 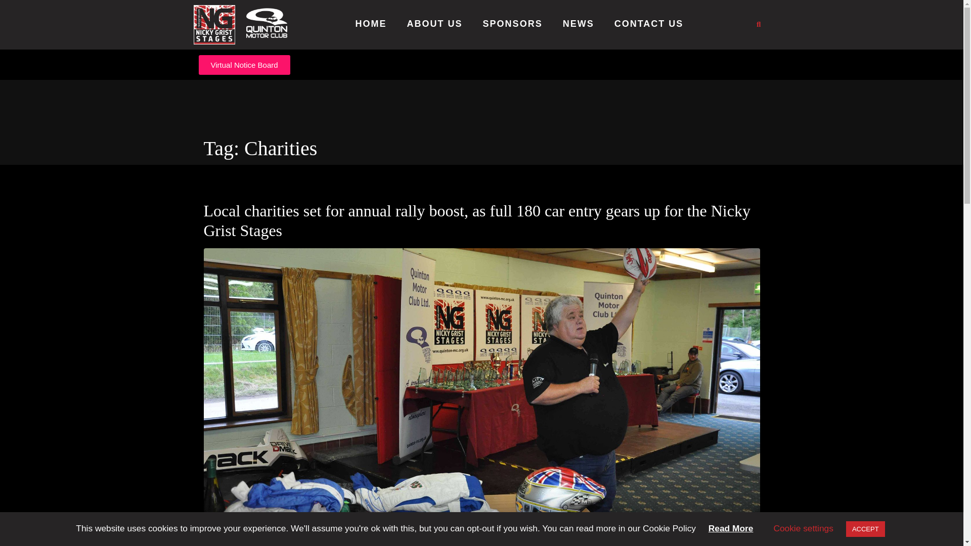 What do you see at coordinates (579, 24) in the screenshot?
I see `NEWS` at bounding box center [579, 24].